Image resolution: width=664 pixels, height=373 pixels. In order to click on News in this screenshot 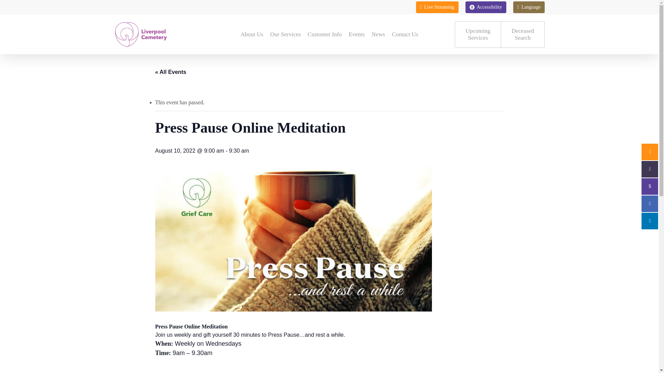, I will do `click(324, 35)`.